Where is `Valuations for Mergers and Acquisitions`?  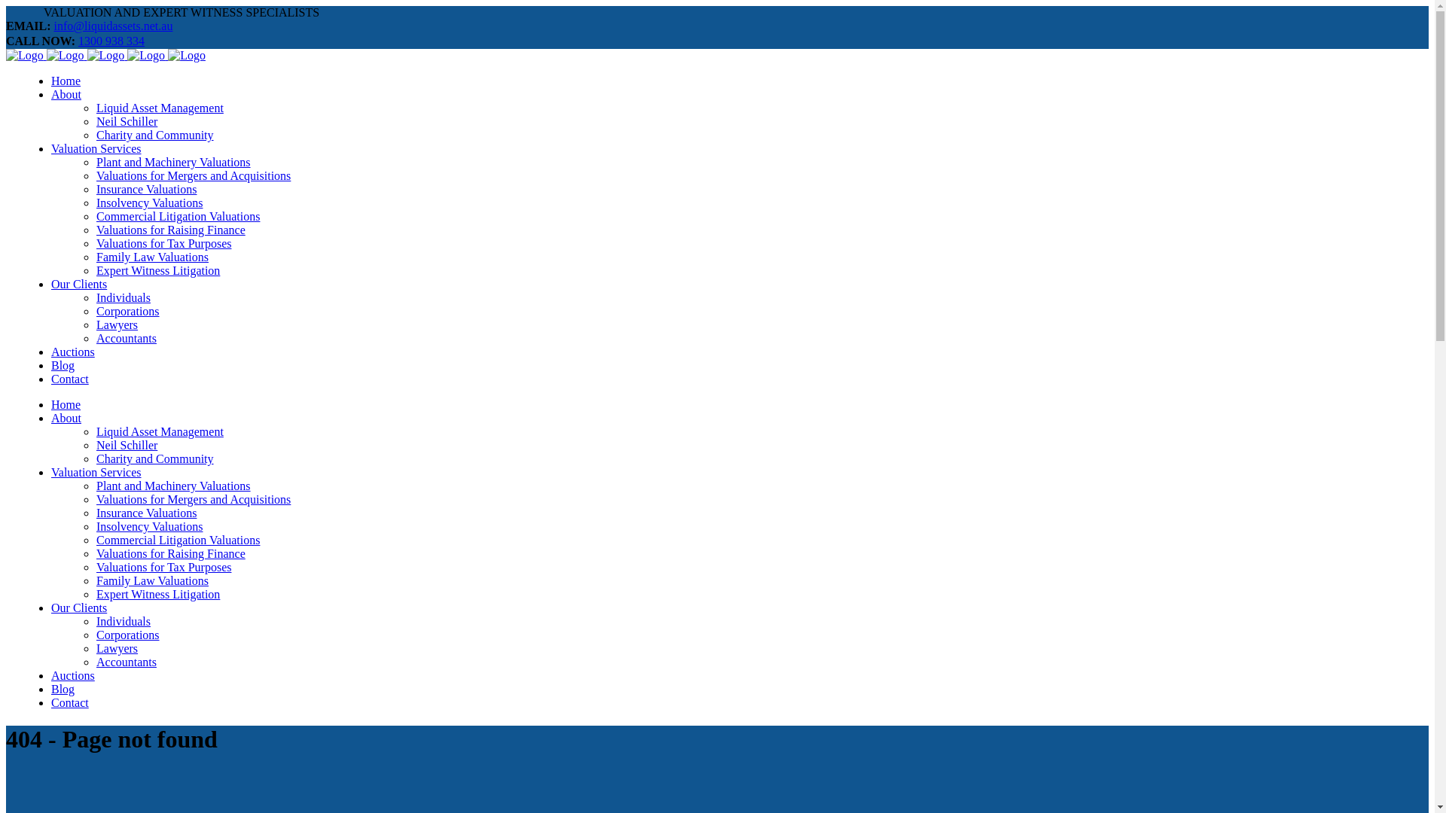 Valuations for Mergers and Acquisitions is located at coordinates (194, 176).